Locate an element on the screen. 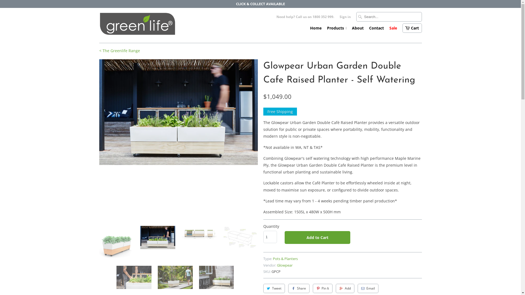  About is located at coordinates (358, 29).